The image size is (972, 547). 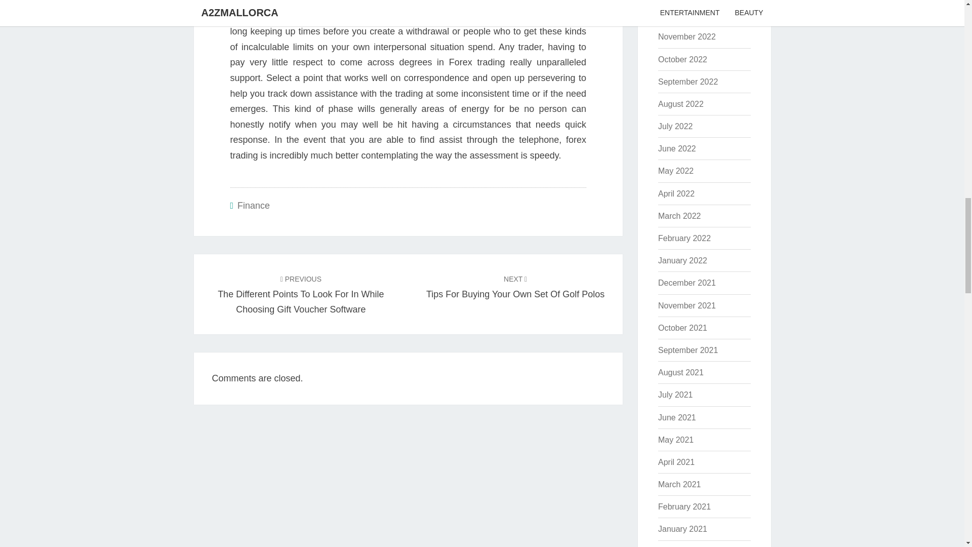 What do you see at coordinates (682, 60) in the screenshot?
I see `October 2022` at bounding box center [682, 60].